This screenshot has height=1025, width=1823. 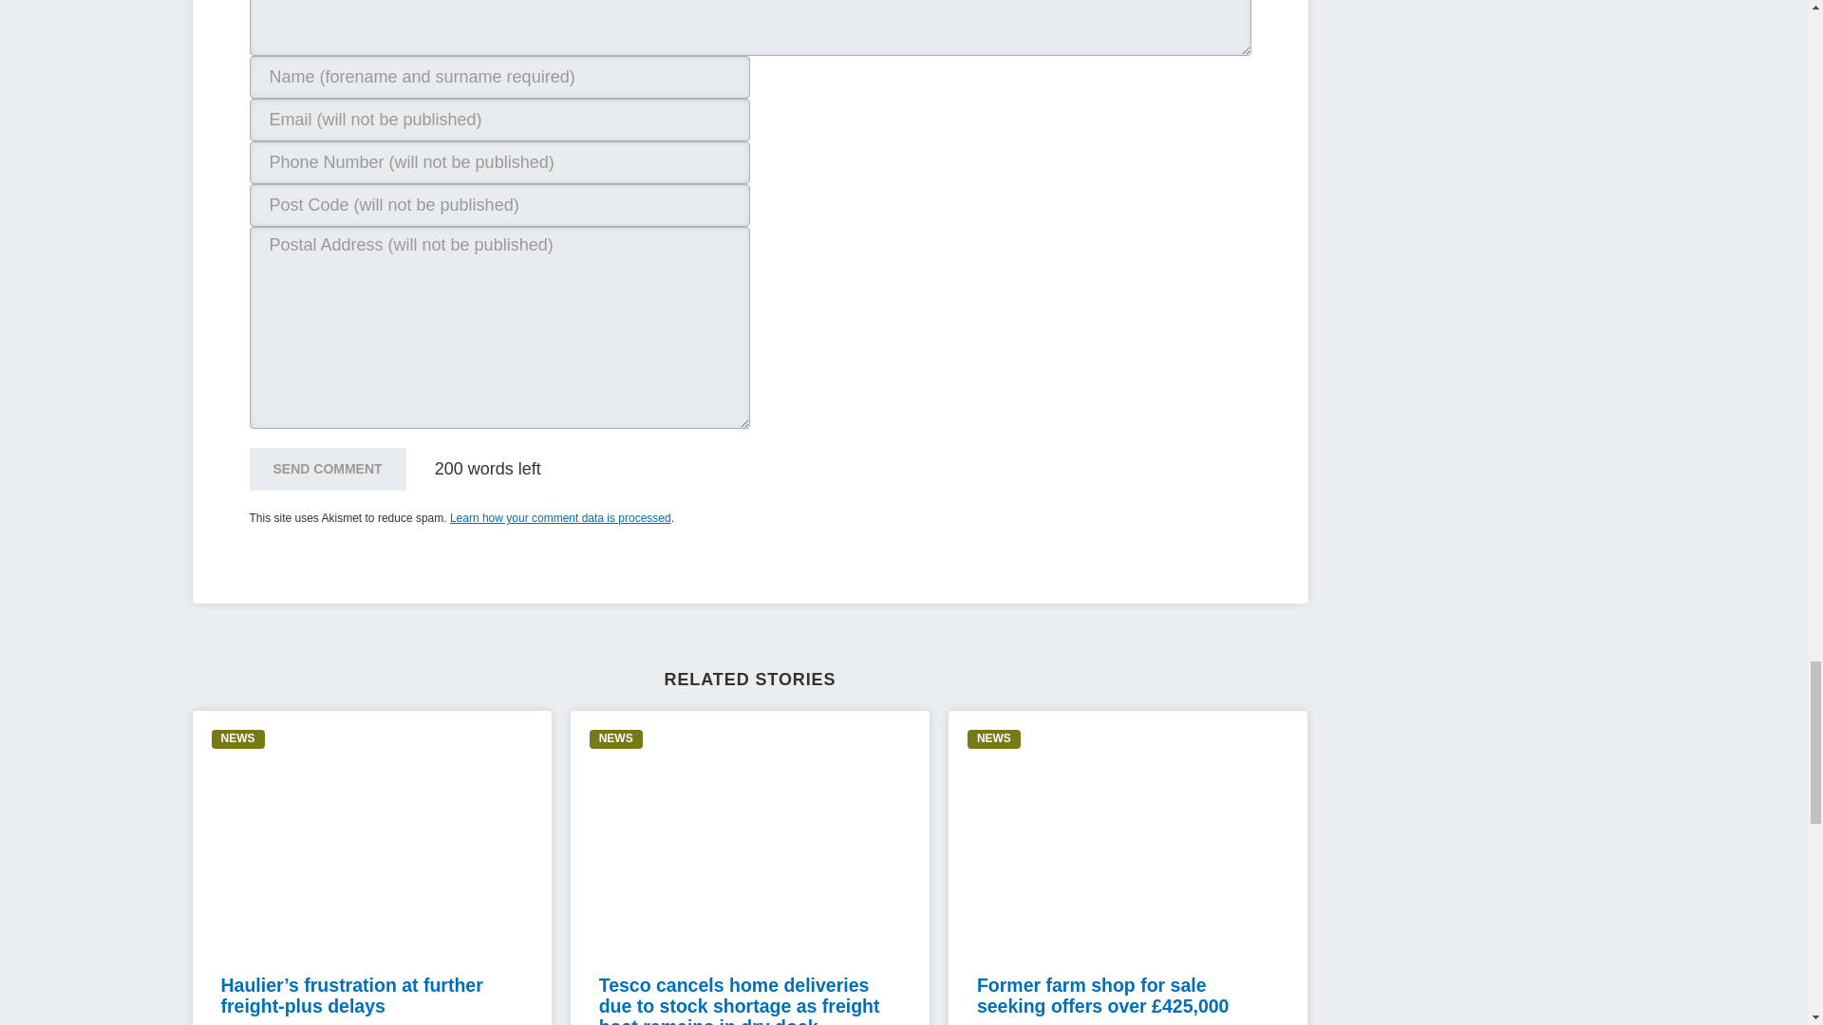 I want to click on NEWS, so click(x=615, y=738).